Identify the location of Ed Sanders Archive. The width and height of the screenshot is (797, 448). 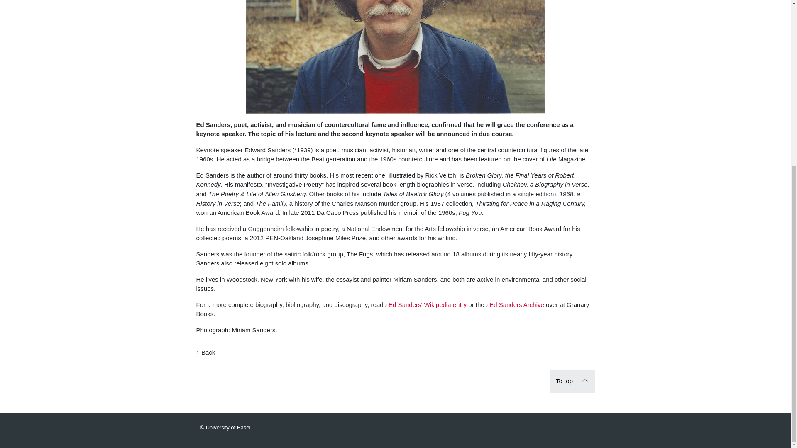
(515, 304).